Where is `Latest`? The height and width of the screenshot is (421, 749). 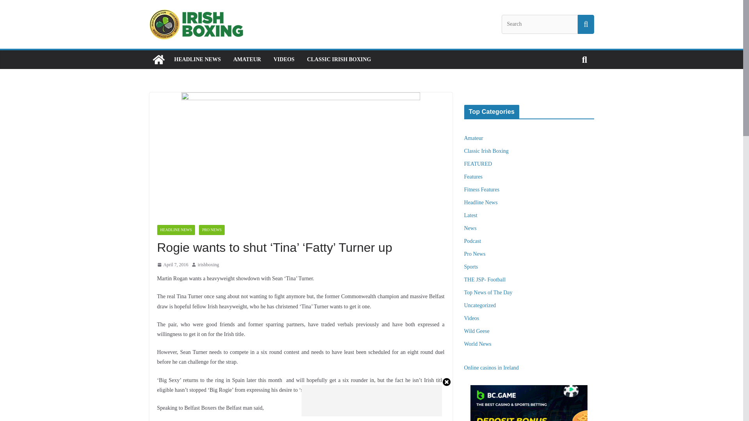 Latest is located at coordinates (471, 215).